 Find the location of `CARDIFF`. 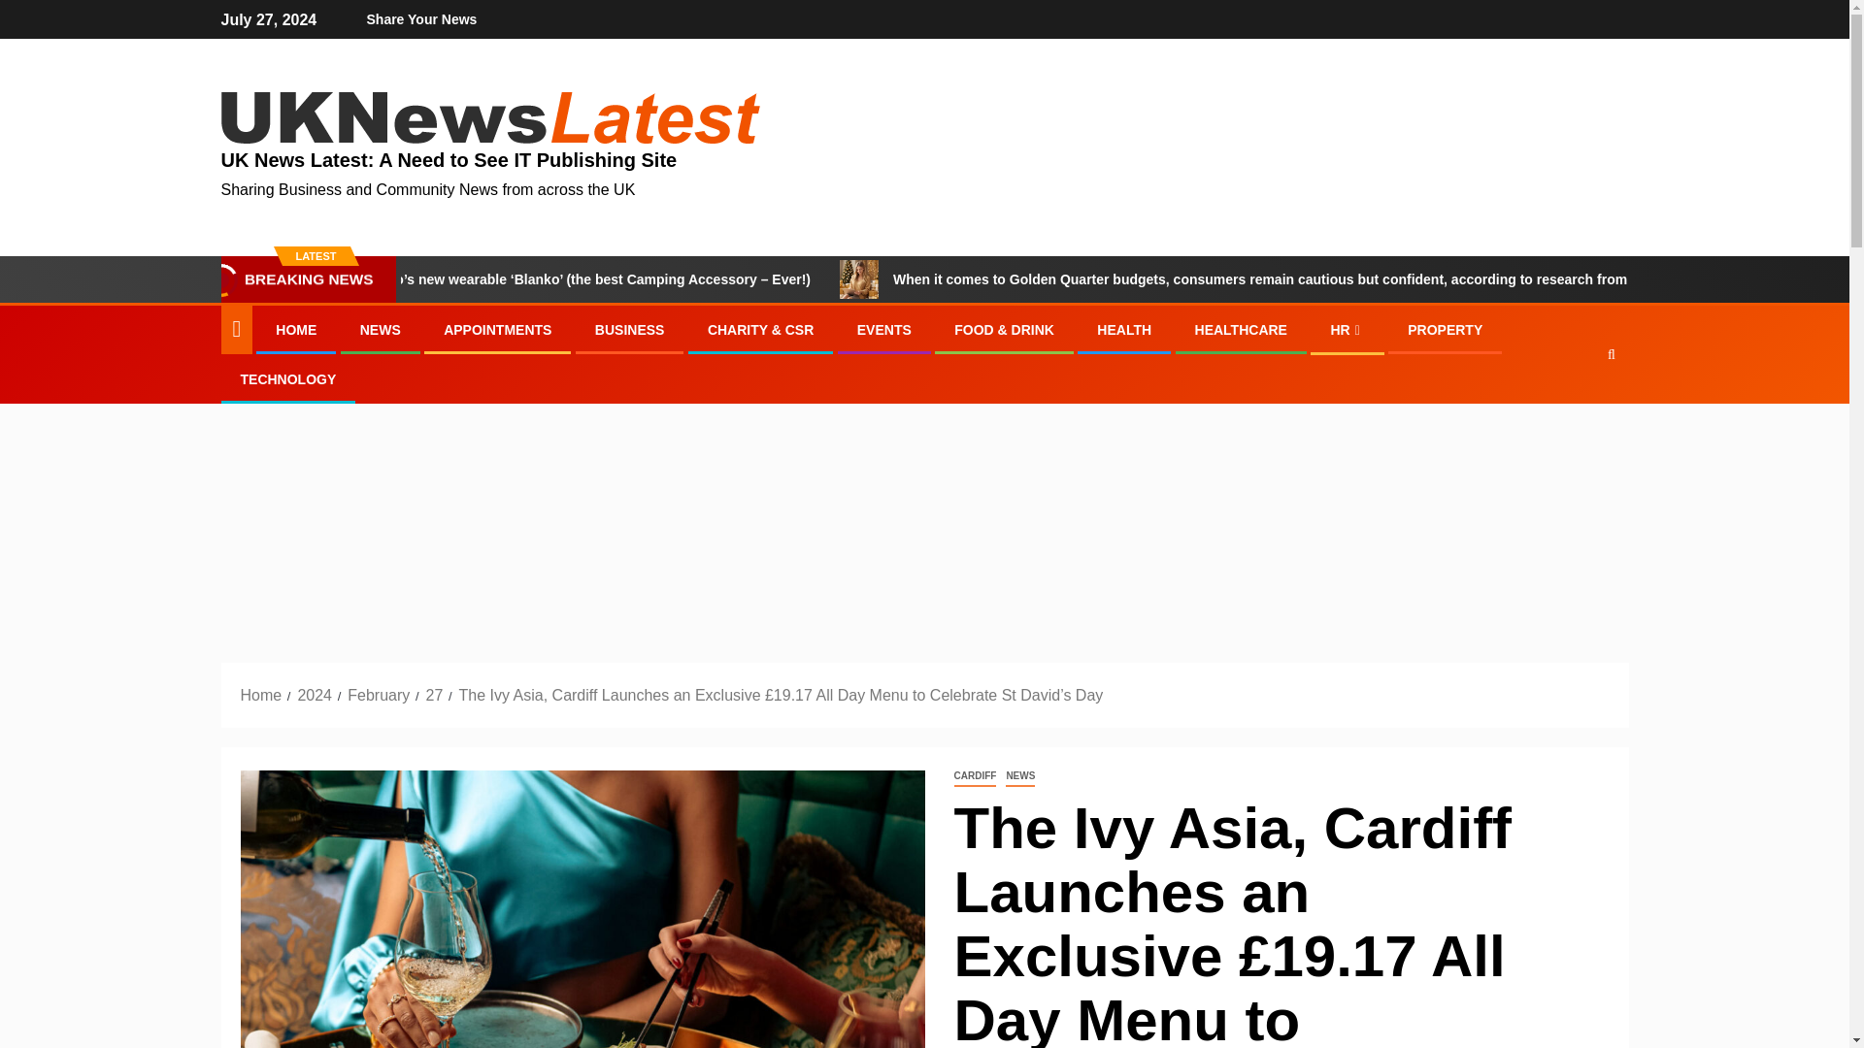

CARDIFF is located at coordinates (974, 776).